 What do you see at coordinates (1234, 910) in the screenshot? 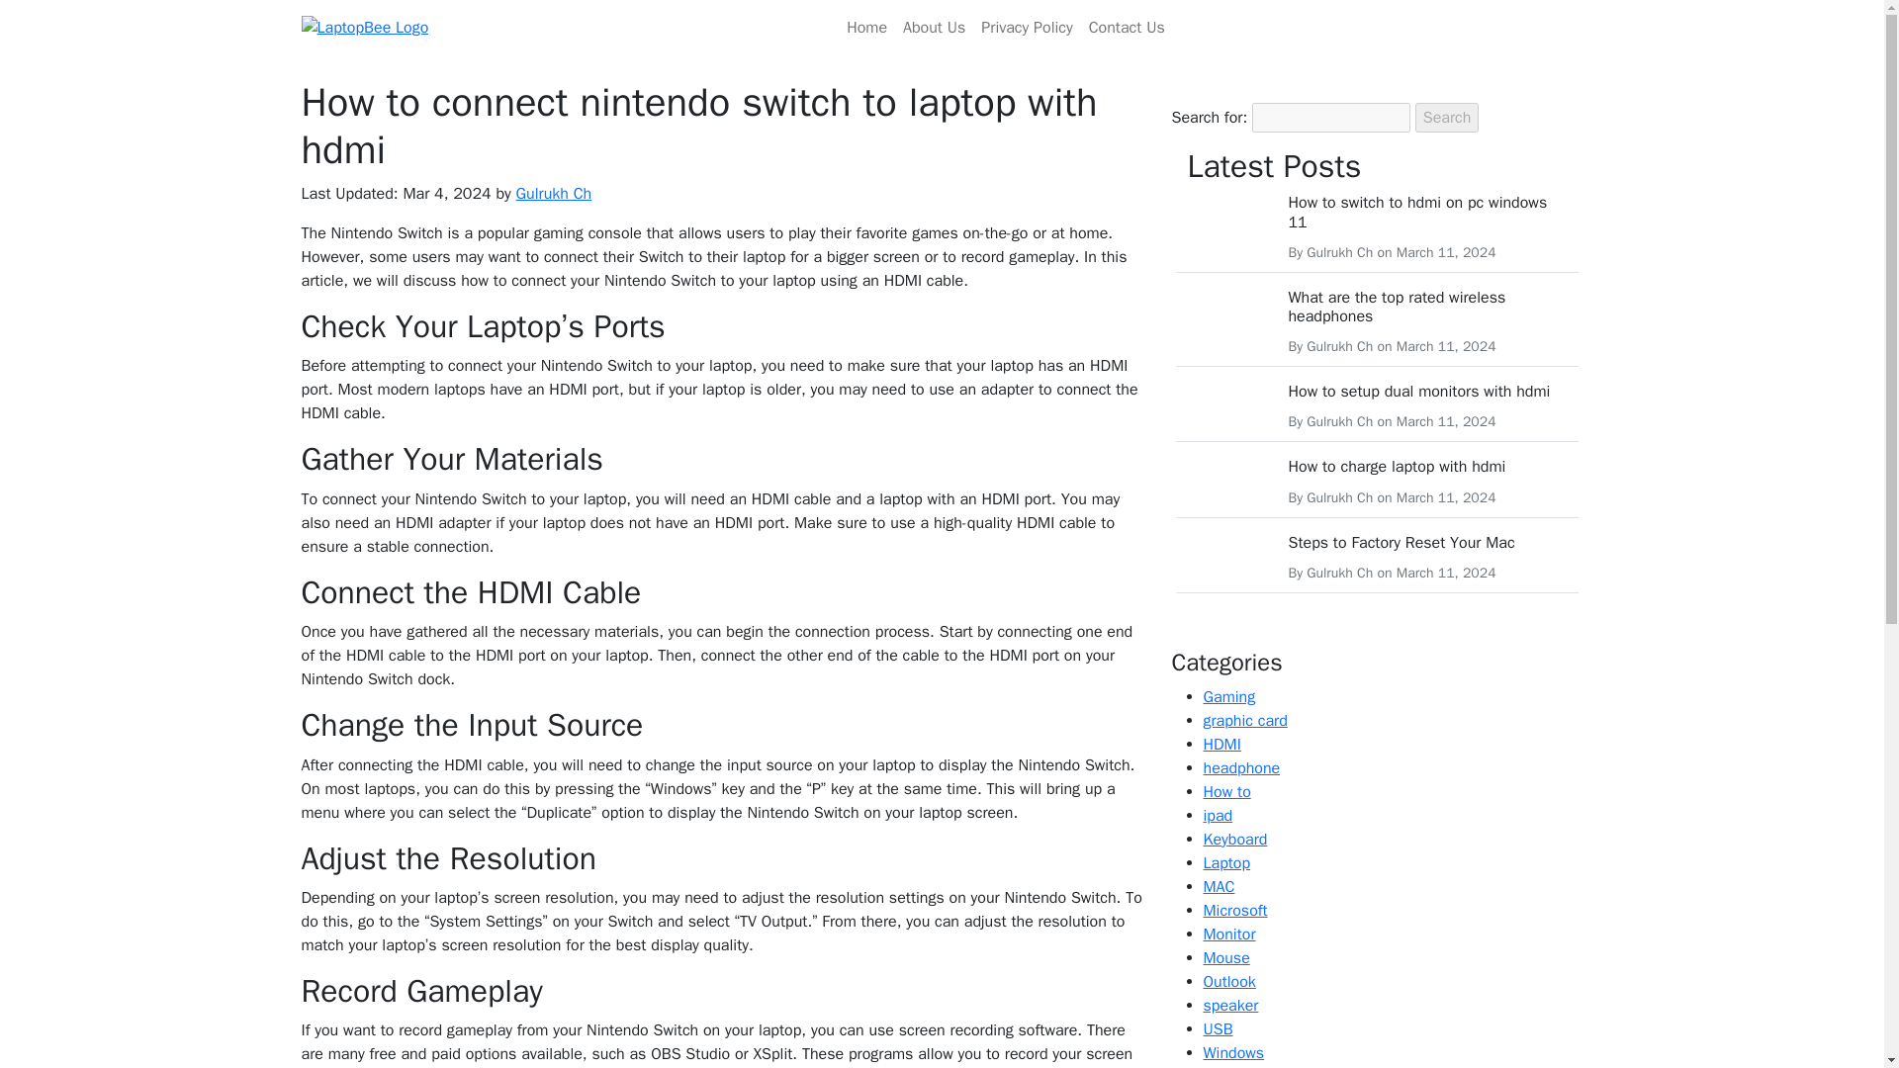
I see `Microsoft` at bounding box center [1234, 910].